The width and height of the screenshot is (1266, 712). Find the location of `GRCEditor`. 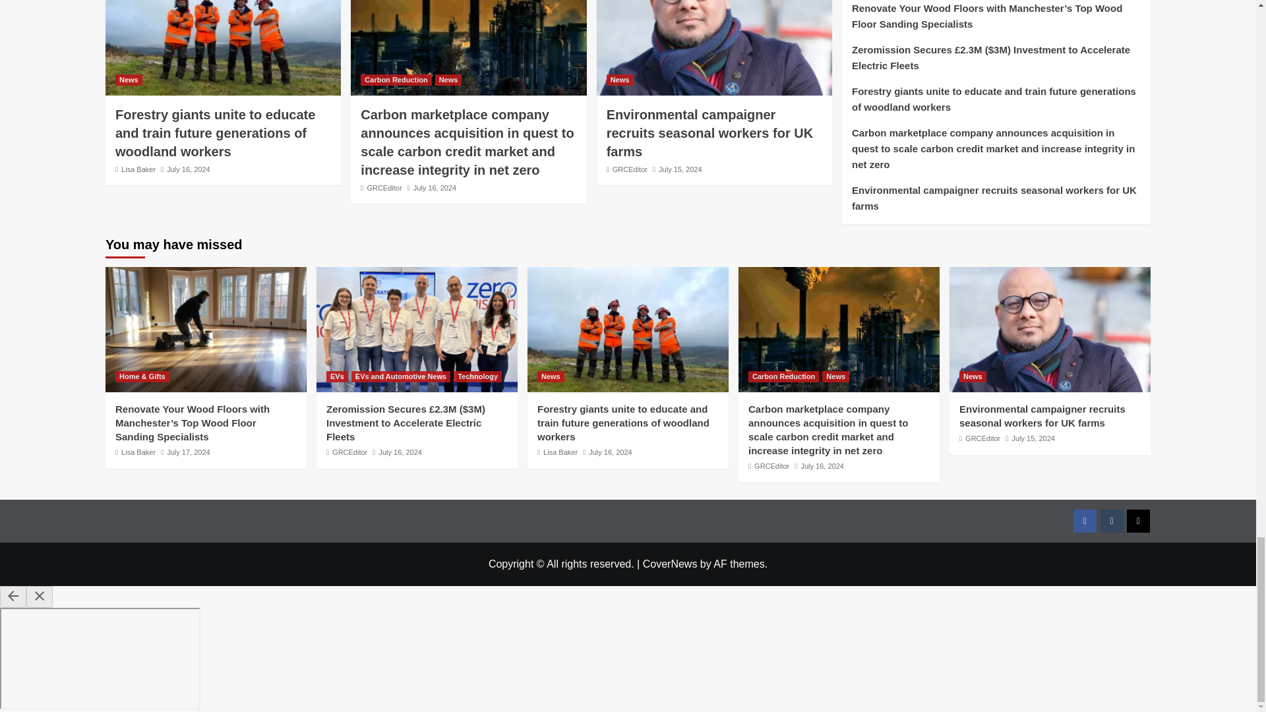

GRCEditor is located at coordinates (384, 187).